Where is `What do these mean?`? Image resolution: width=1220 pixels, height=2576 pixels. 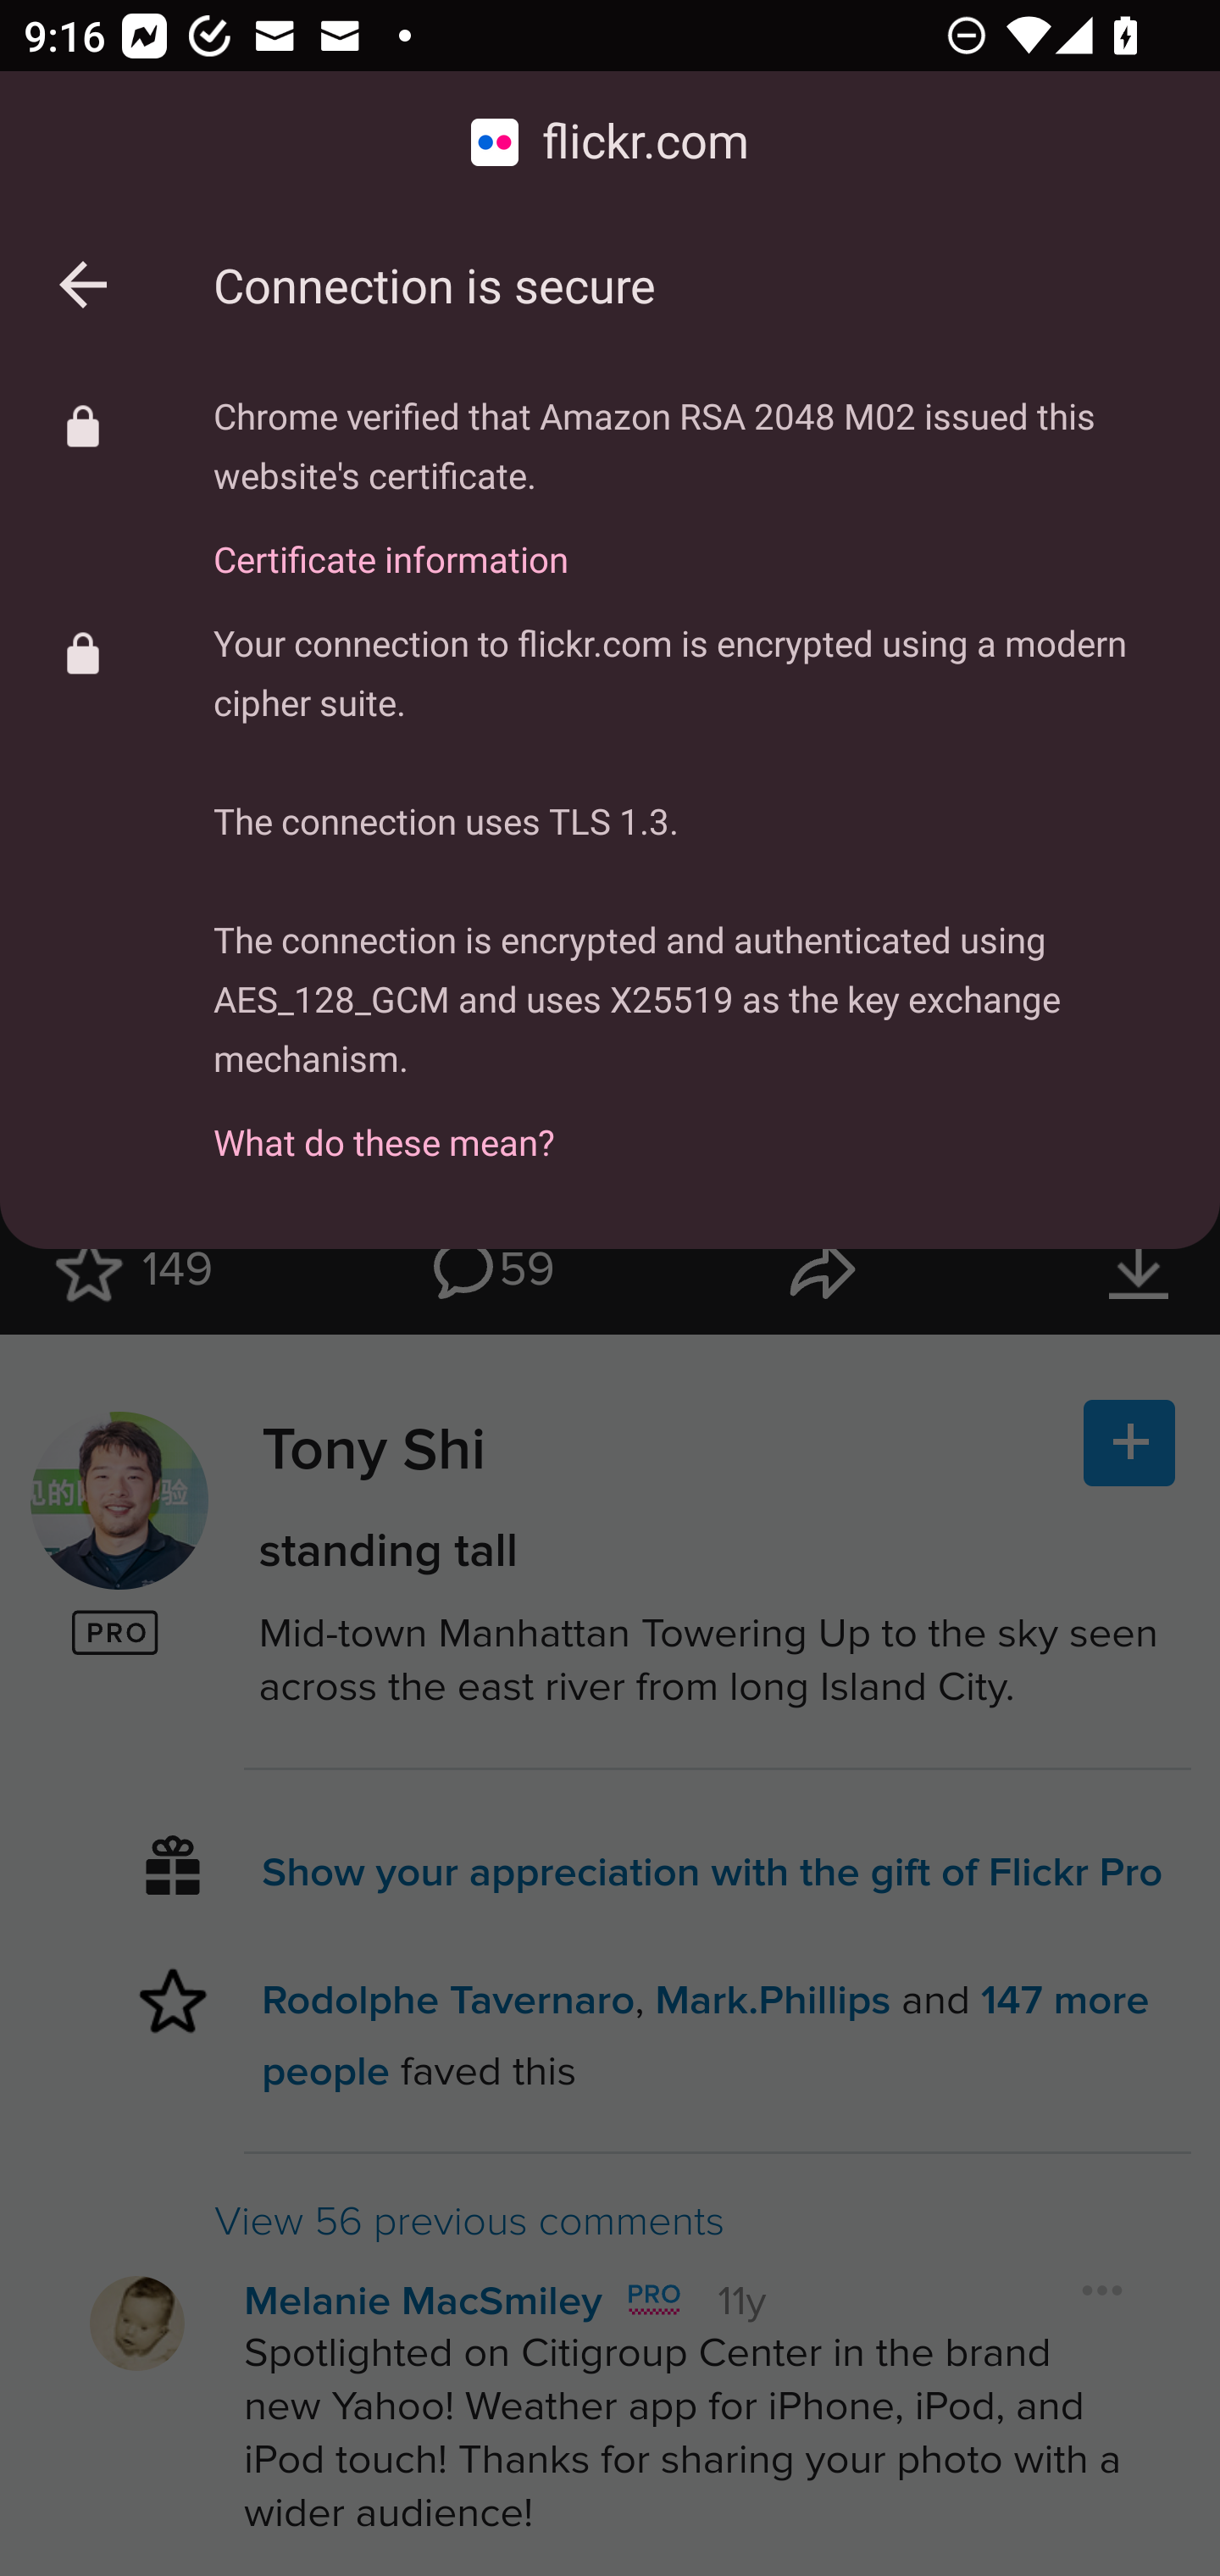 What do these mean? is located at coordinates (692, 1124).